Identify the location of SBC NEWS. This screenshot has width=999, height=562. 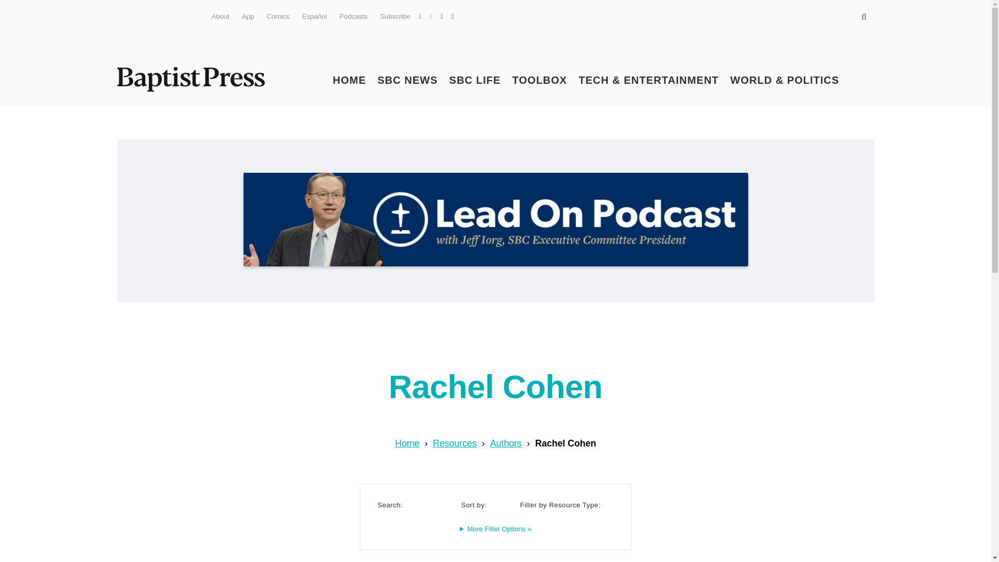
(408, 80).